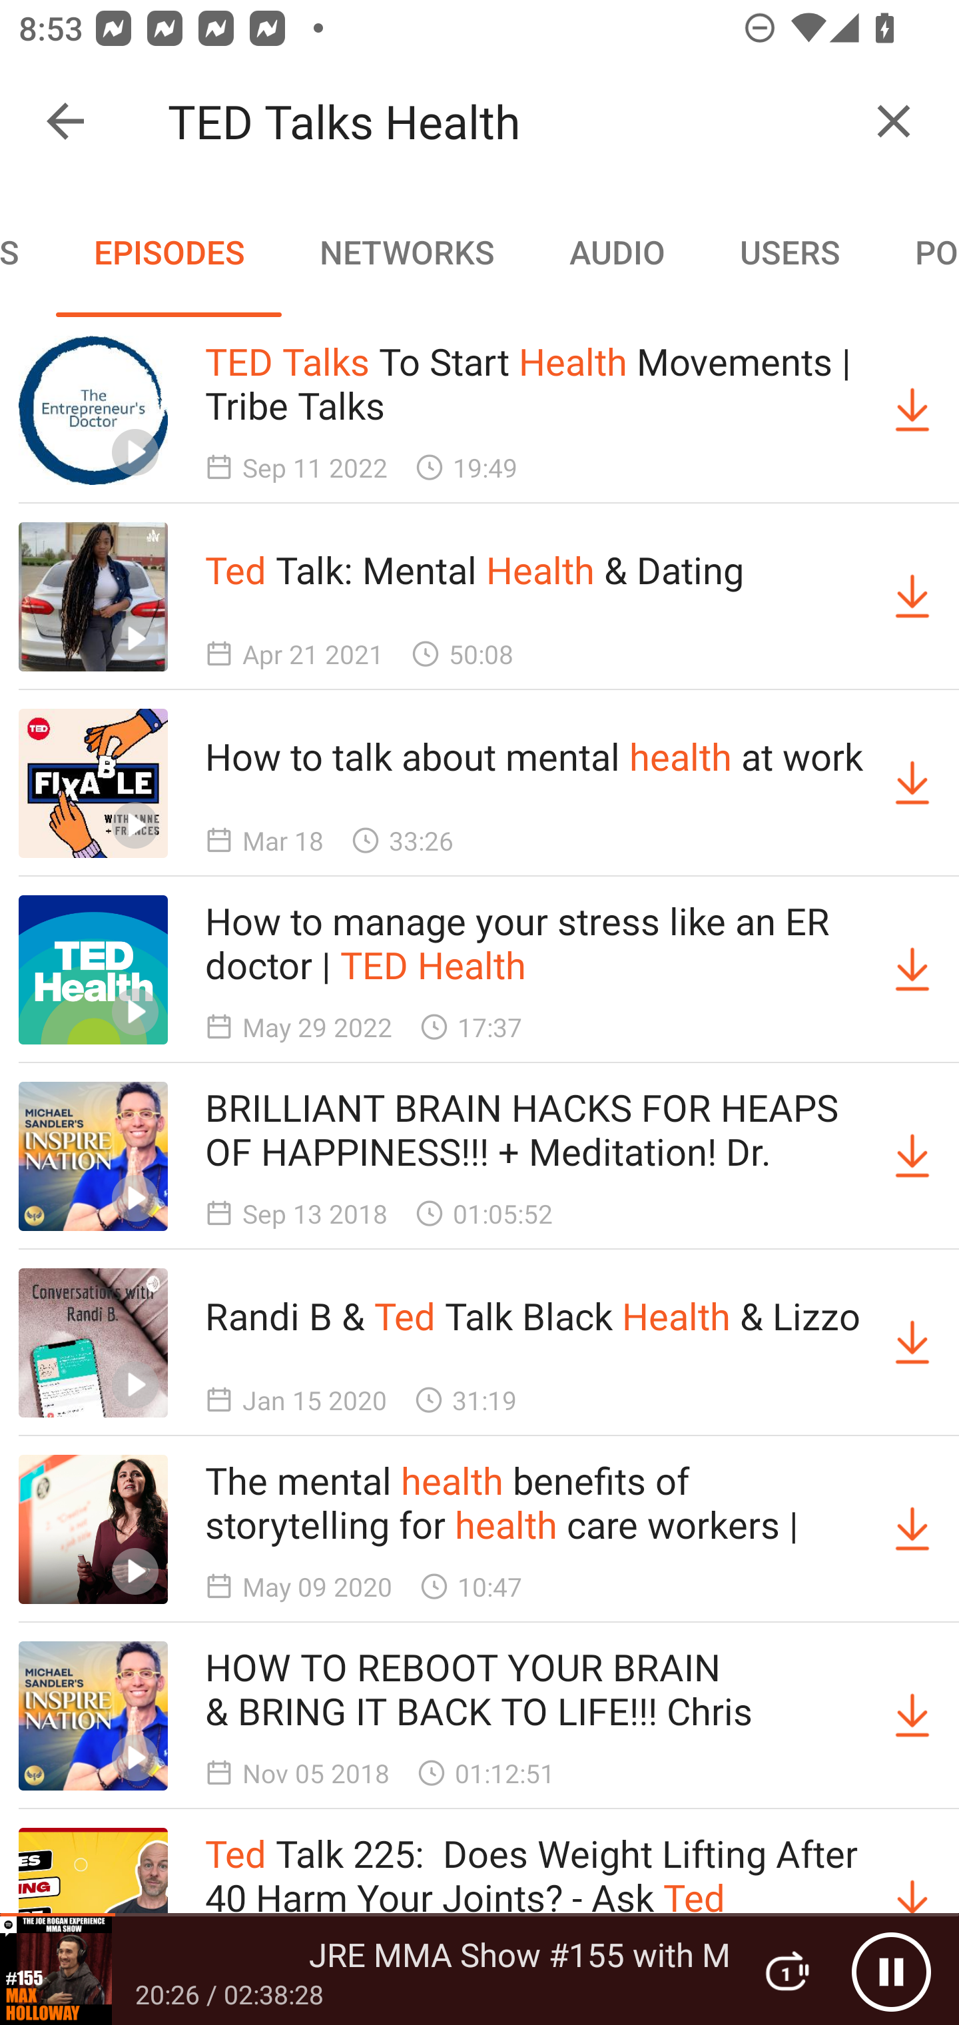  I want to click on Download, so click(912, 1716).